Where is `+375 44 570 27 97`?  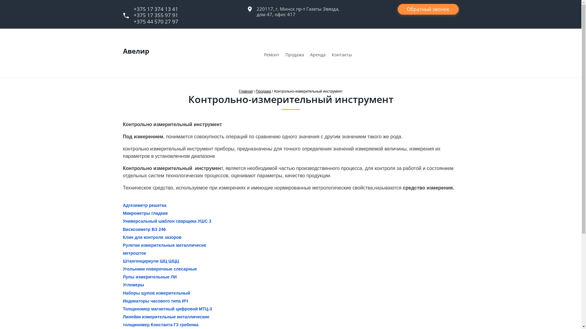
+375 44 570 27 97 is located at coordinates (156, 21).